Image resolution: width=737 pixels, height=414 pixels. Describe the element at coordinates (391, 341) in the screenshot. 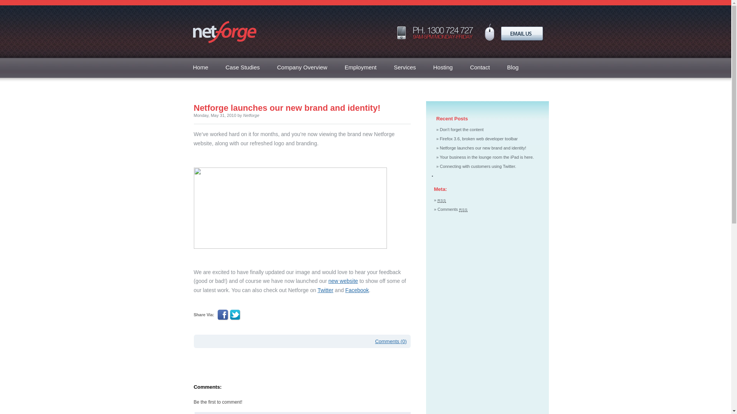

I see `Comments (0)` at that location.